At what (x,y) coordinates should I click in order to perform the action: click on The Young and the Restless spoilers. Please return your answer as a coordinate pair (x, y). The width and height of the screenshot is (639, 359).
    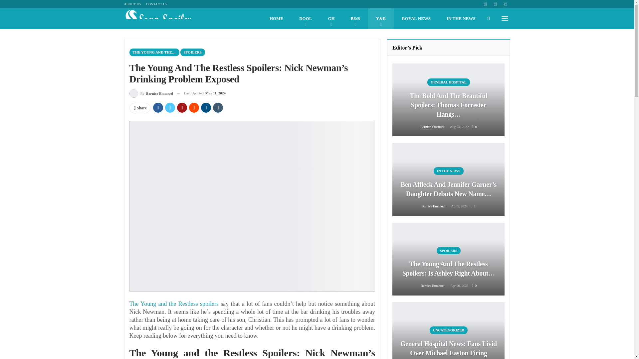
    Looking at the image, I should click on (174, 304).